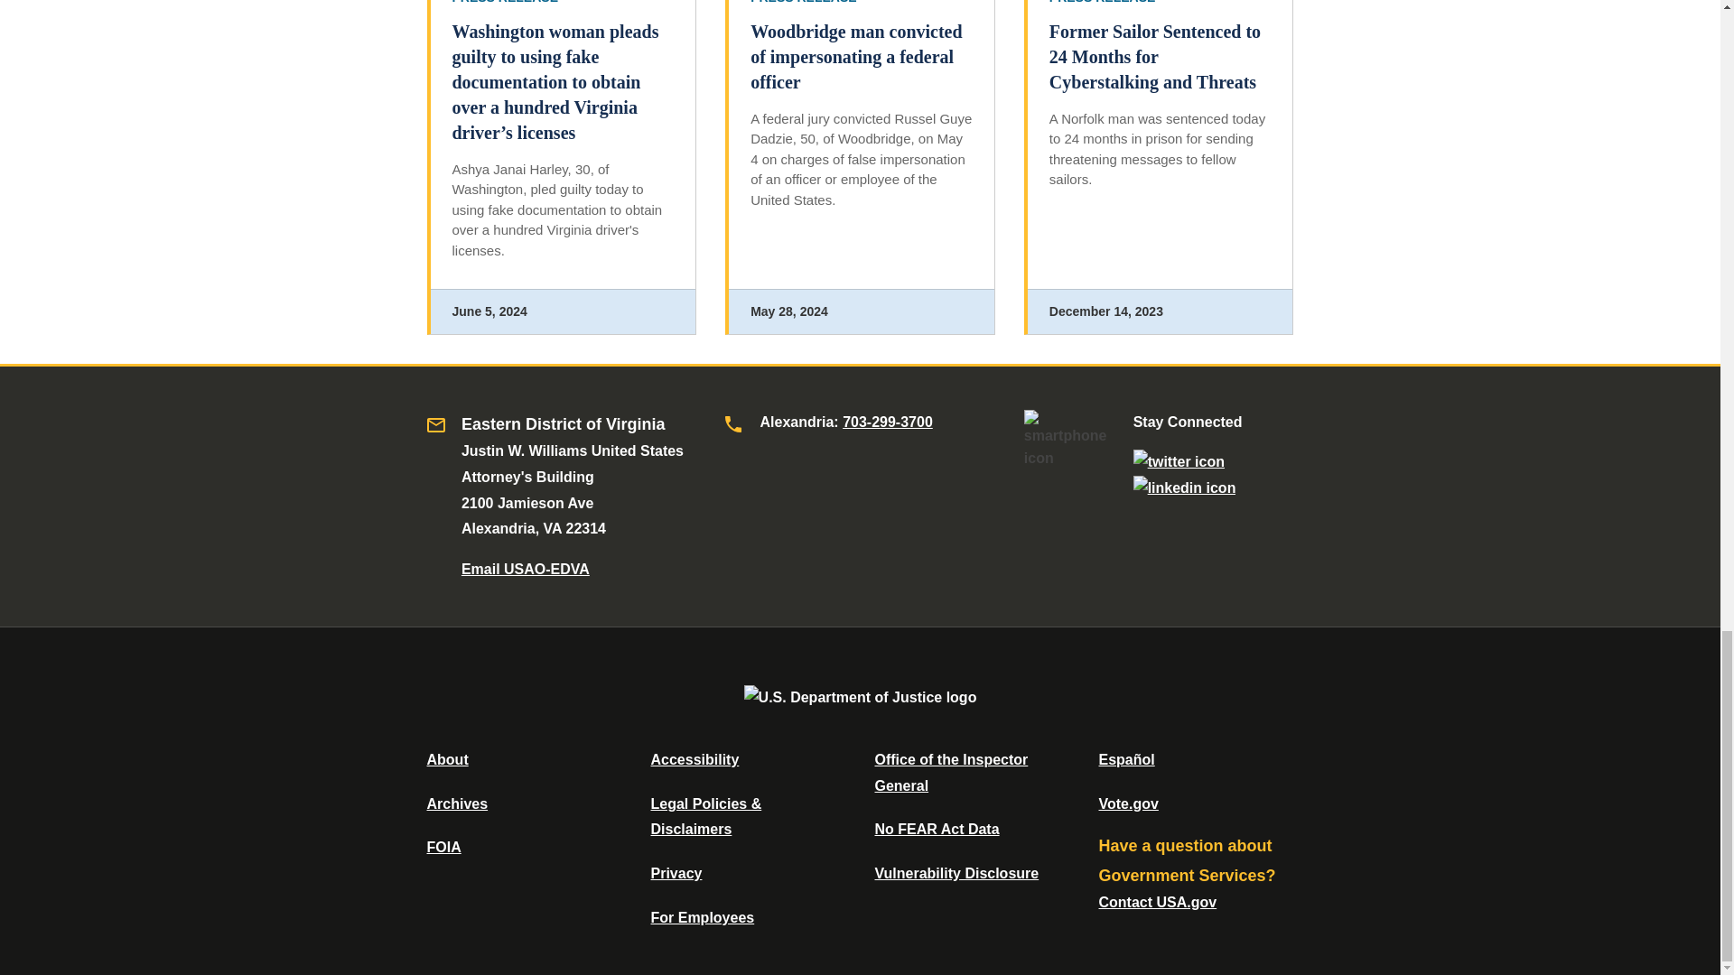  Describe the element at coordinates (447, 758) in the screenshot. I see `About DOJ` at that location.